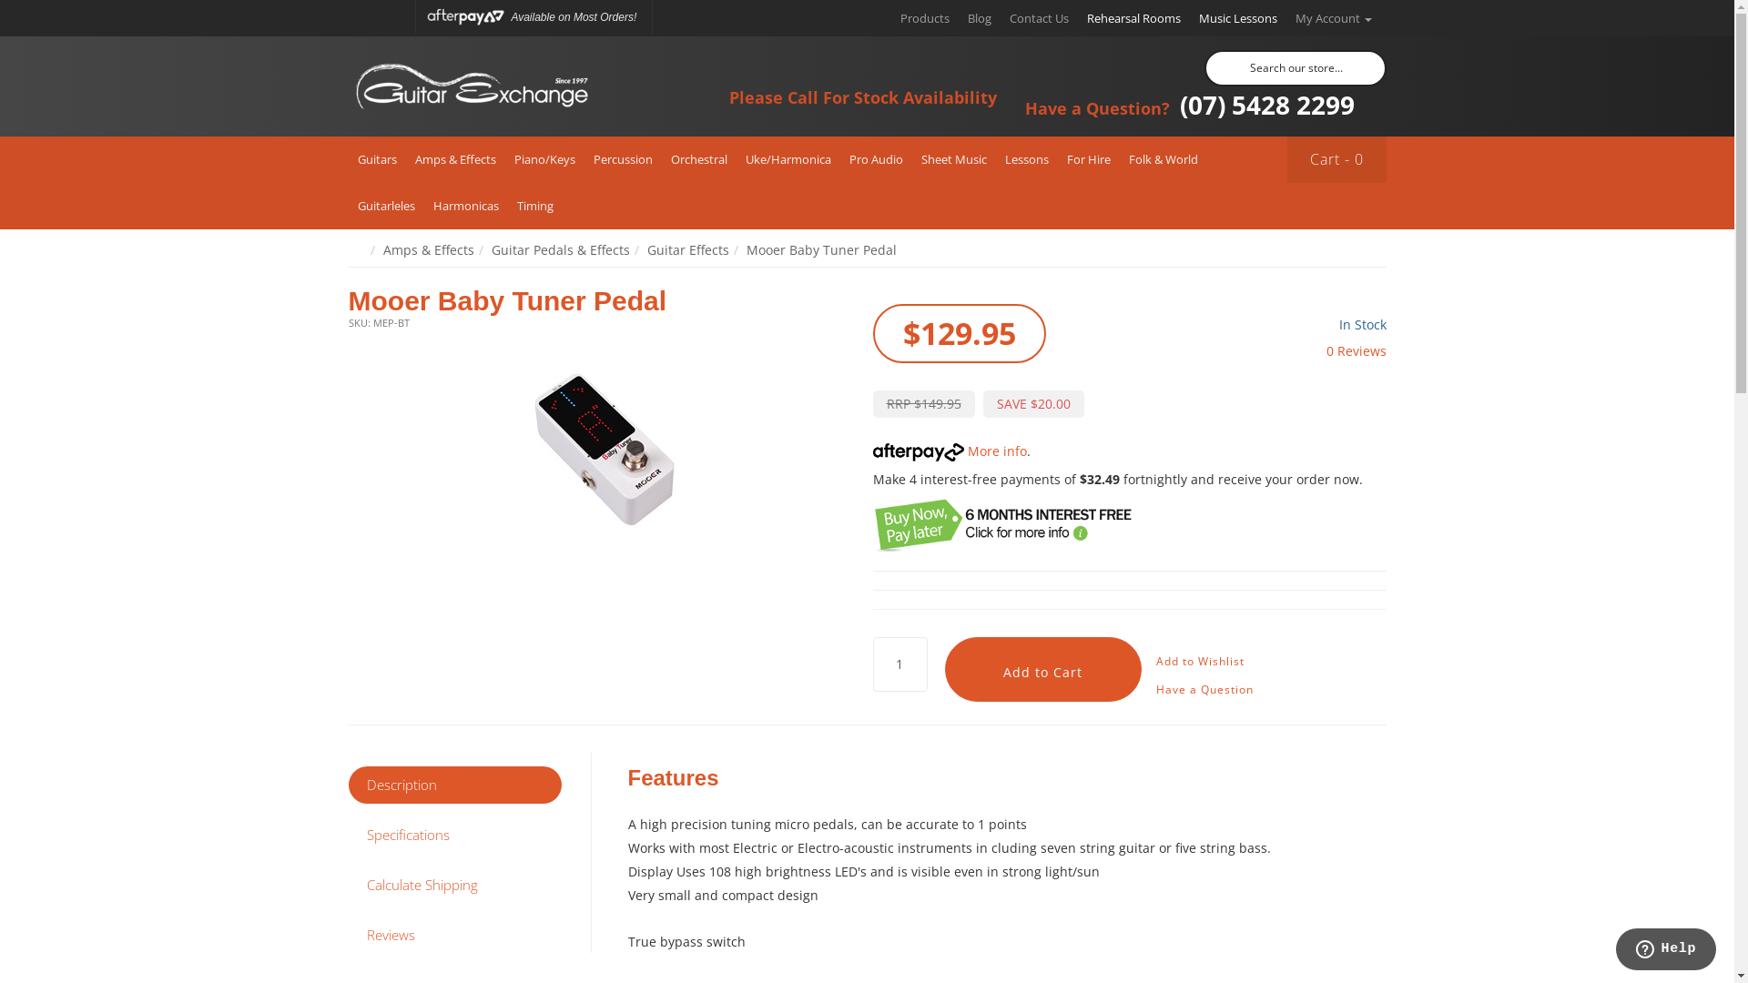 This screenshot has height=983, width=1748. Describe the element at coordinates (471, 87) in the screenshot. I see `Guitar Exchange` at that location.